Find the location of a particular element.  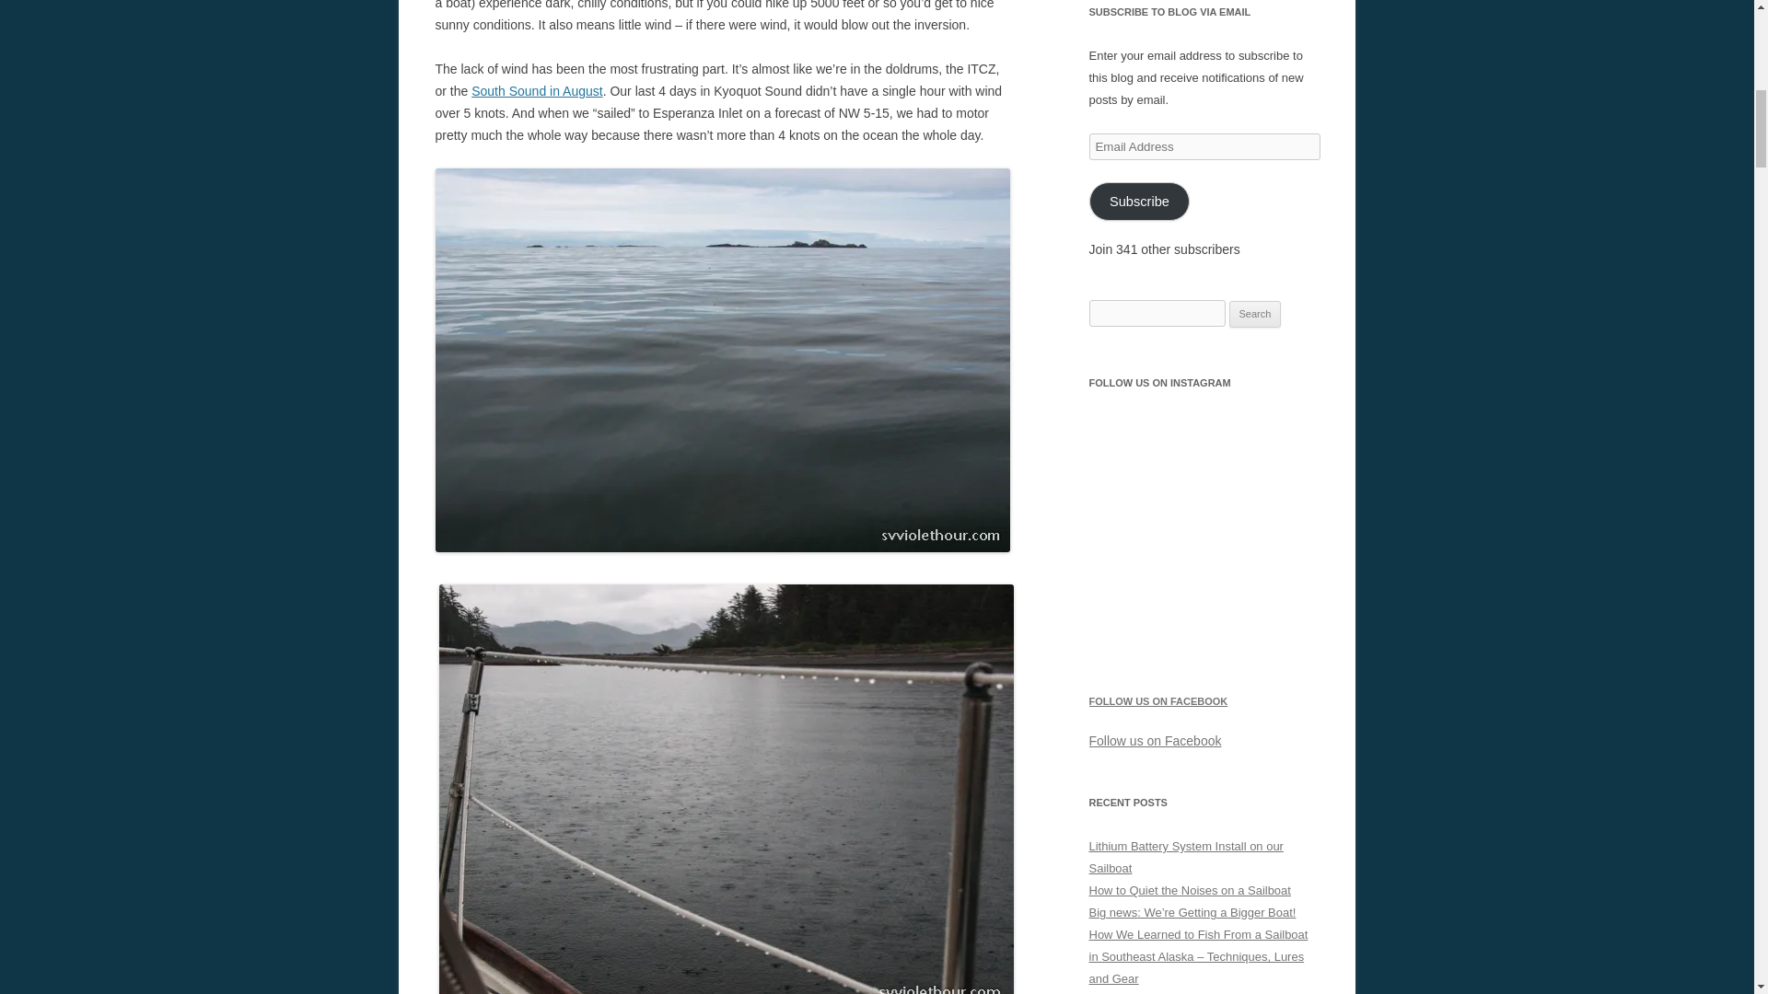

FOLLOW US ON FACEBOOK is located at coordinates (1157, 701).